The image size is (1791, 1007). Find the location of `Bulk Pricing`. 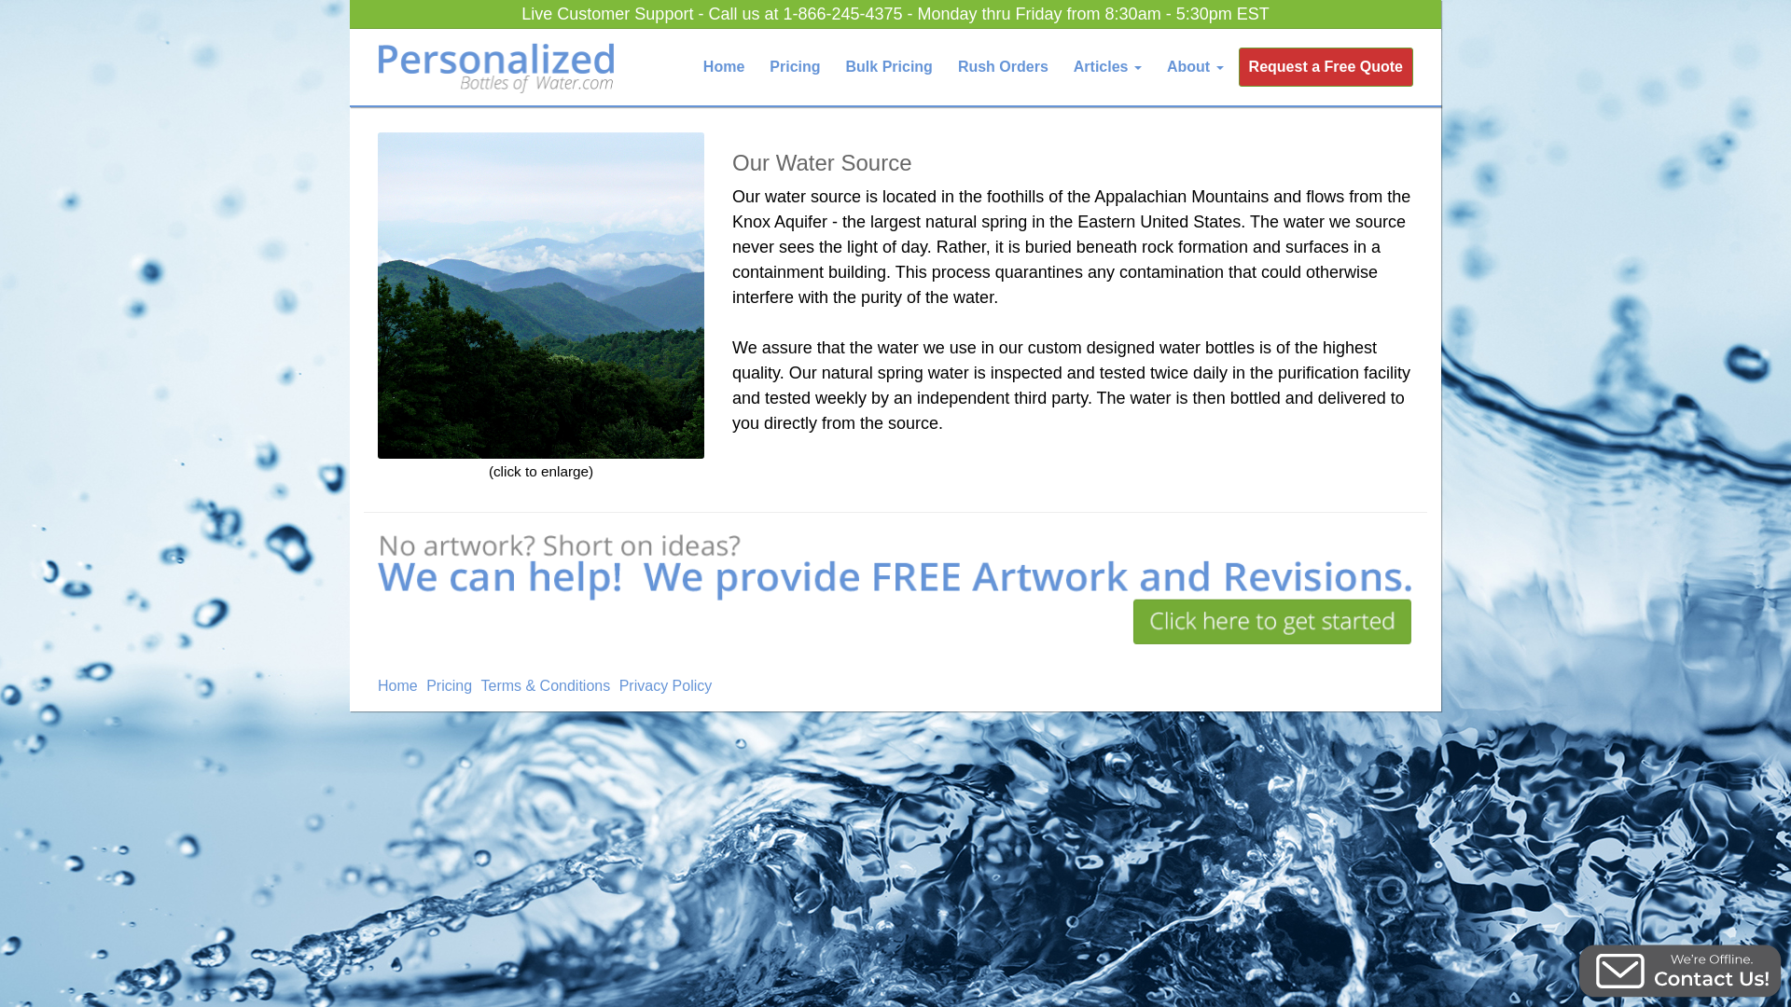

Bulk Pricing is located at coordinates (890, 66).